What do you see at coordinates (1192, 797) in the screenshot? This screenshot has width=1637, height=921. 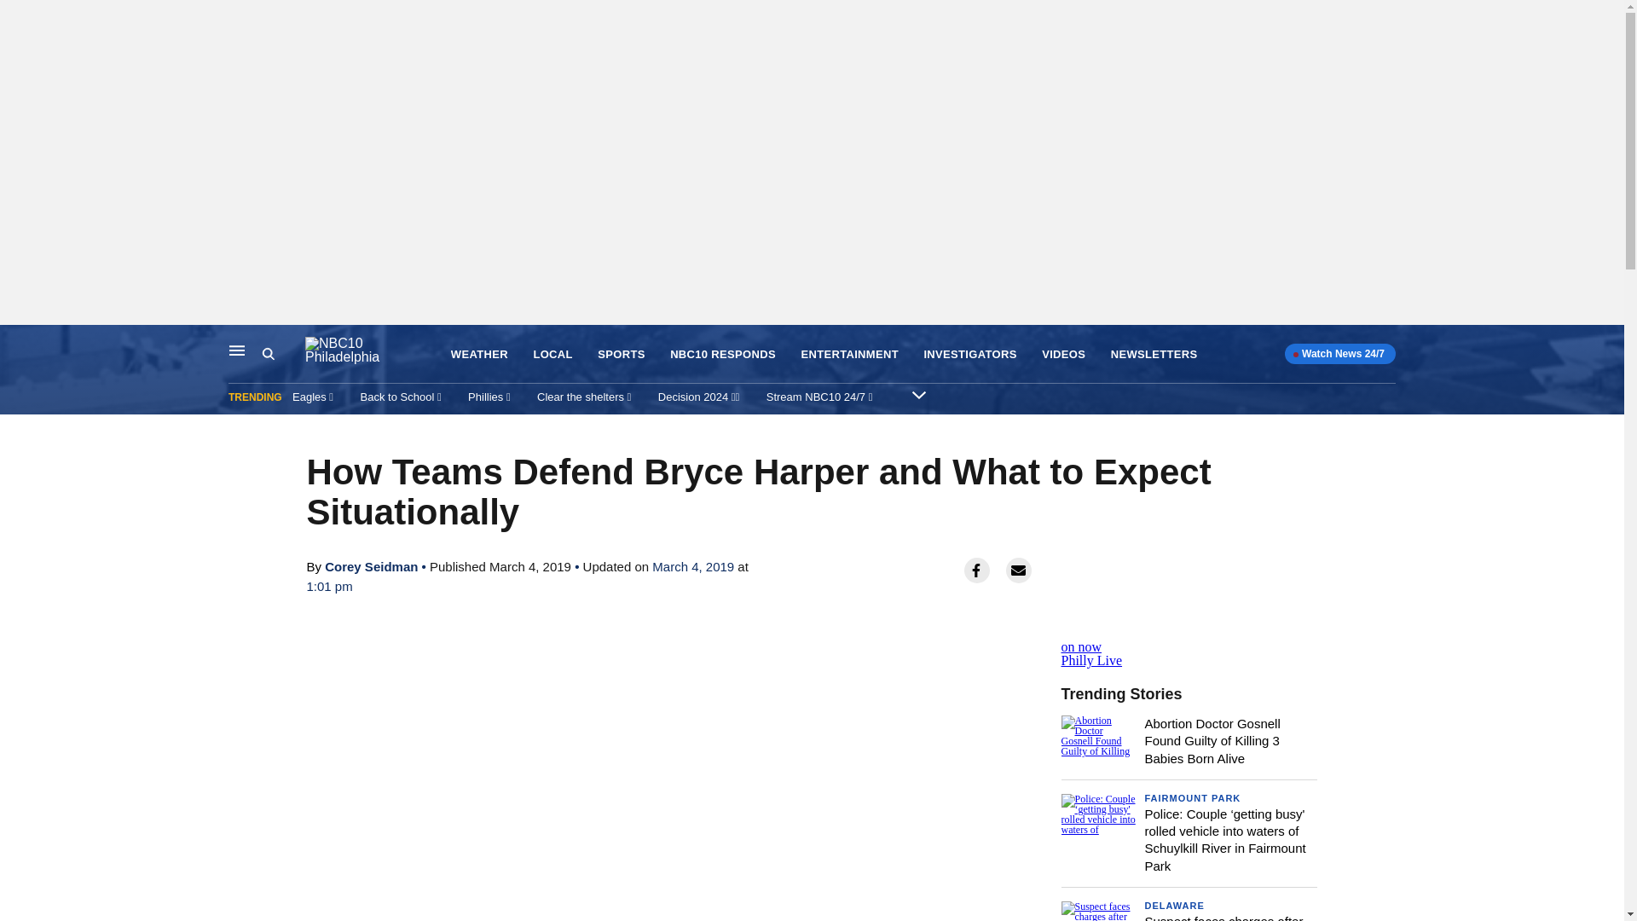 I see `FAIRMOUNT PARK` at bounding box center [1192, 797].